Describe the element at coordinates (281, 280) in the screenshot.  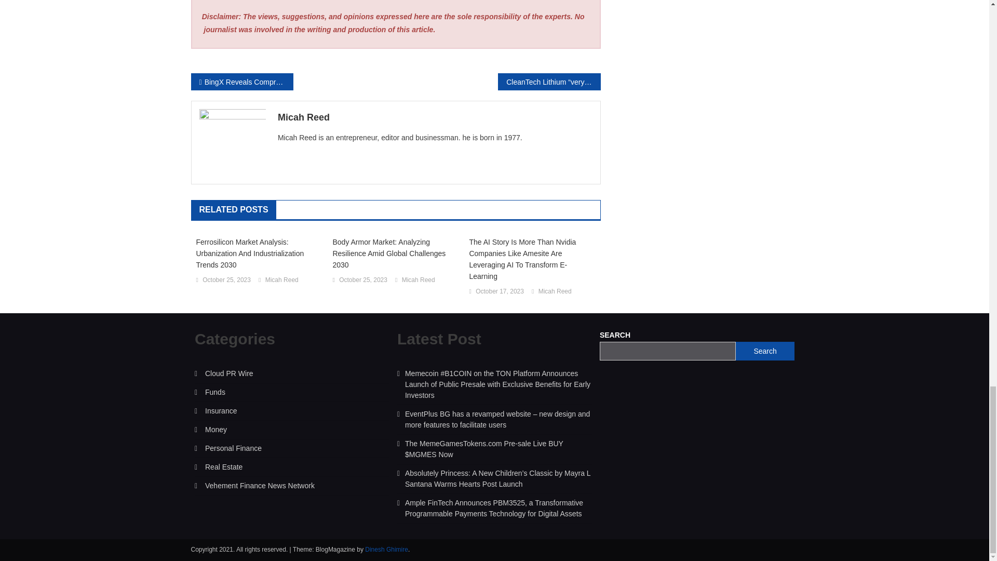
I see `Micah Reed` at that location.